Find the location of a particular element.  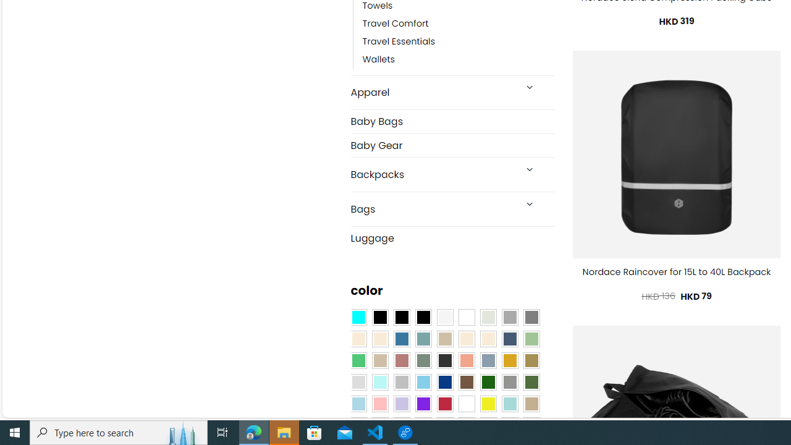

Charcoal is located at coordinates (445, 360).